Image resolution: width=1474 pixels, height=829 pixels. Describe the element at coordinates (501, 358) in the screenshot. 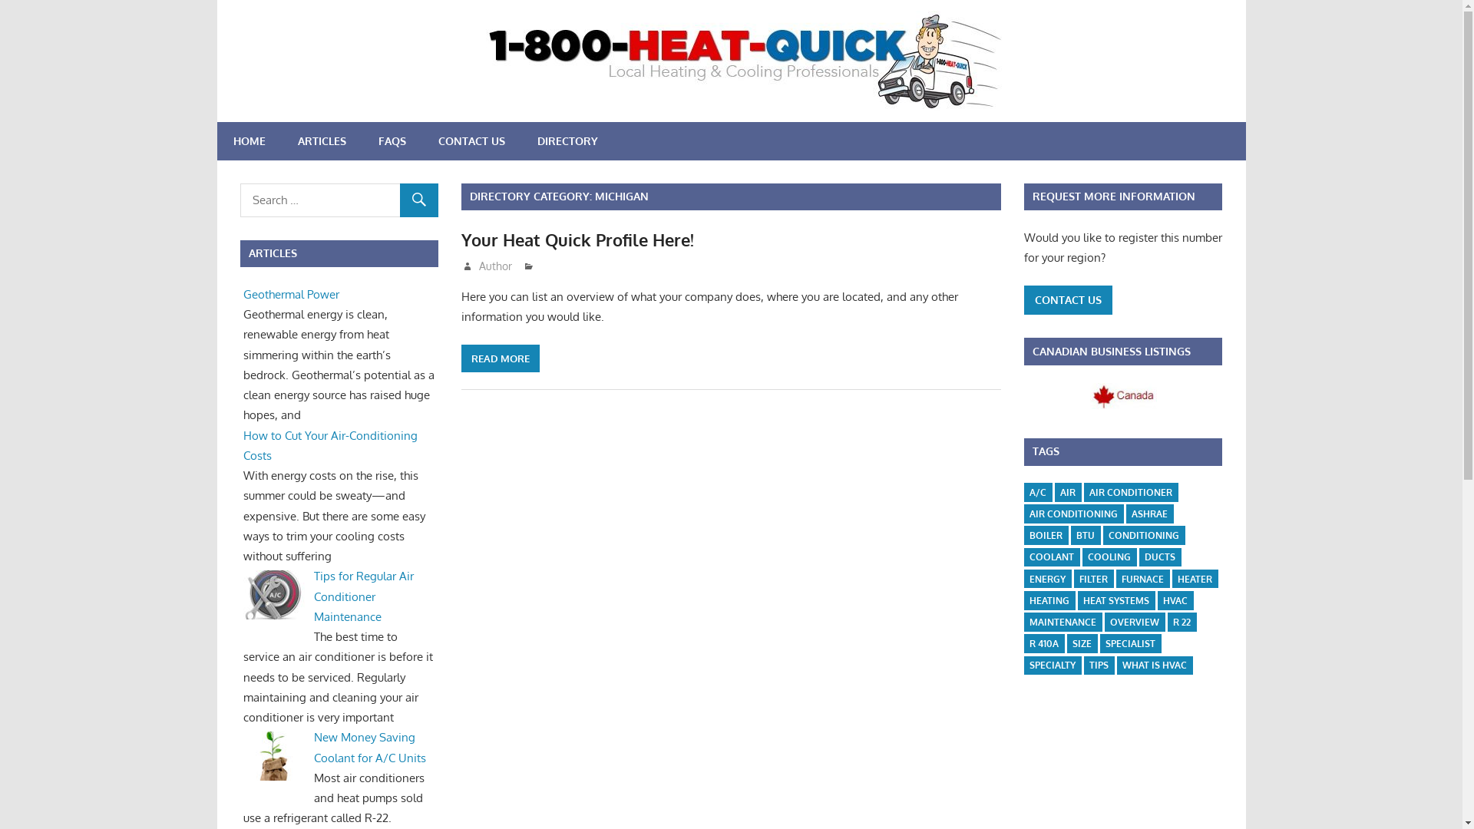

I see `READ MORE` at that location.